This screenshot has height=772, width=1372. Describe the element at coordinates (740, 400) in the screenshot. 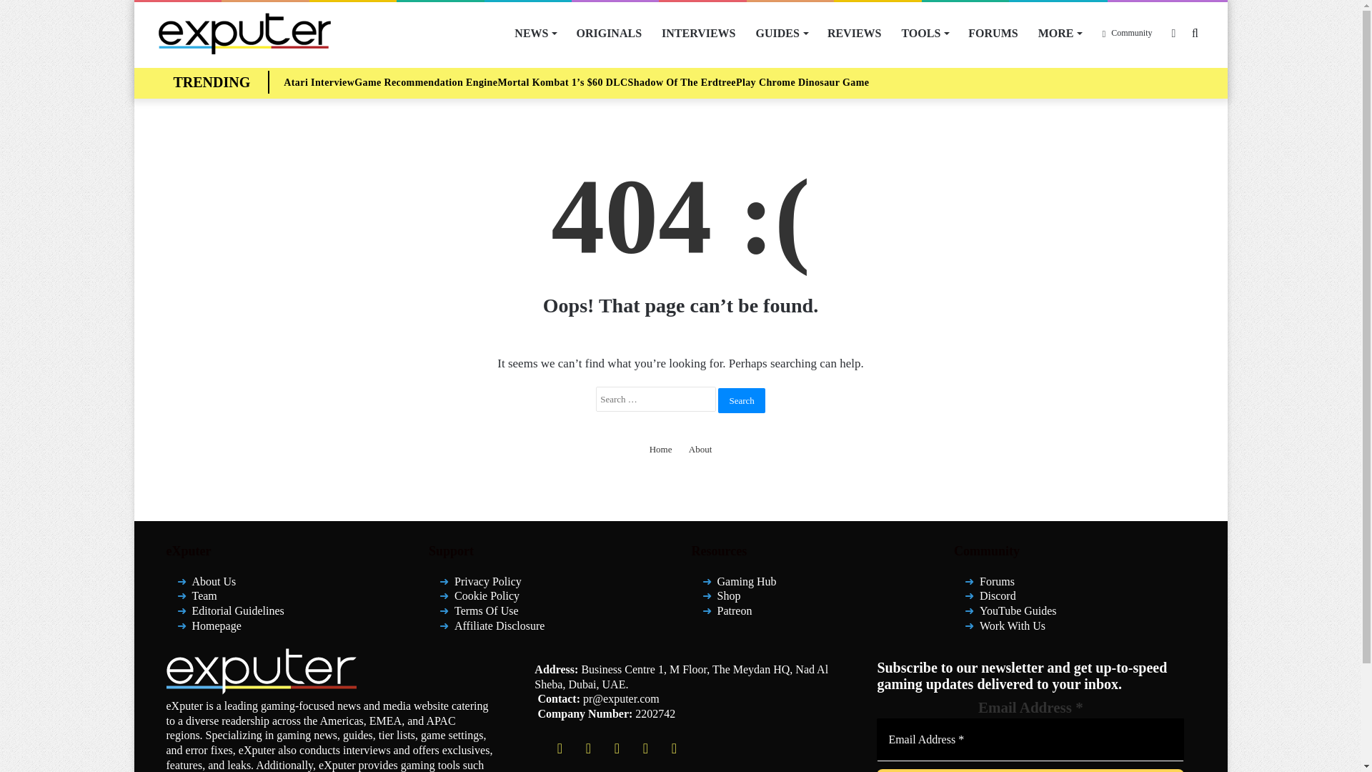

I see `Search` at that location.